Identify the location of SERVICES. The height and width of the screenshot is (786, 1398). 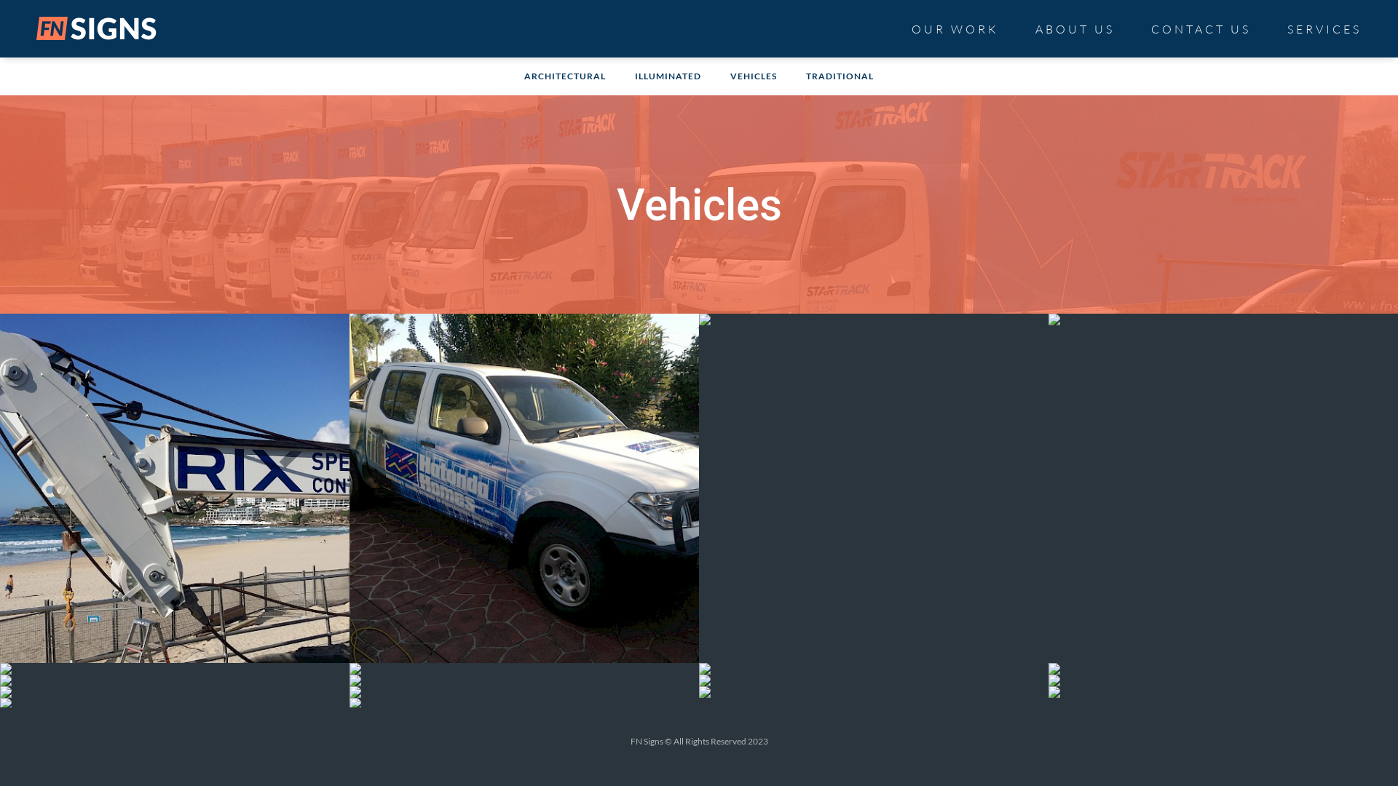
(1324, 26).